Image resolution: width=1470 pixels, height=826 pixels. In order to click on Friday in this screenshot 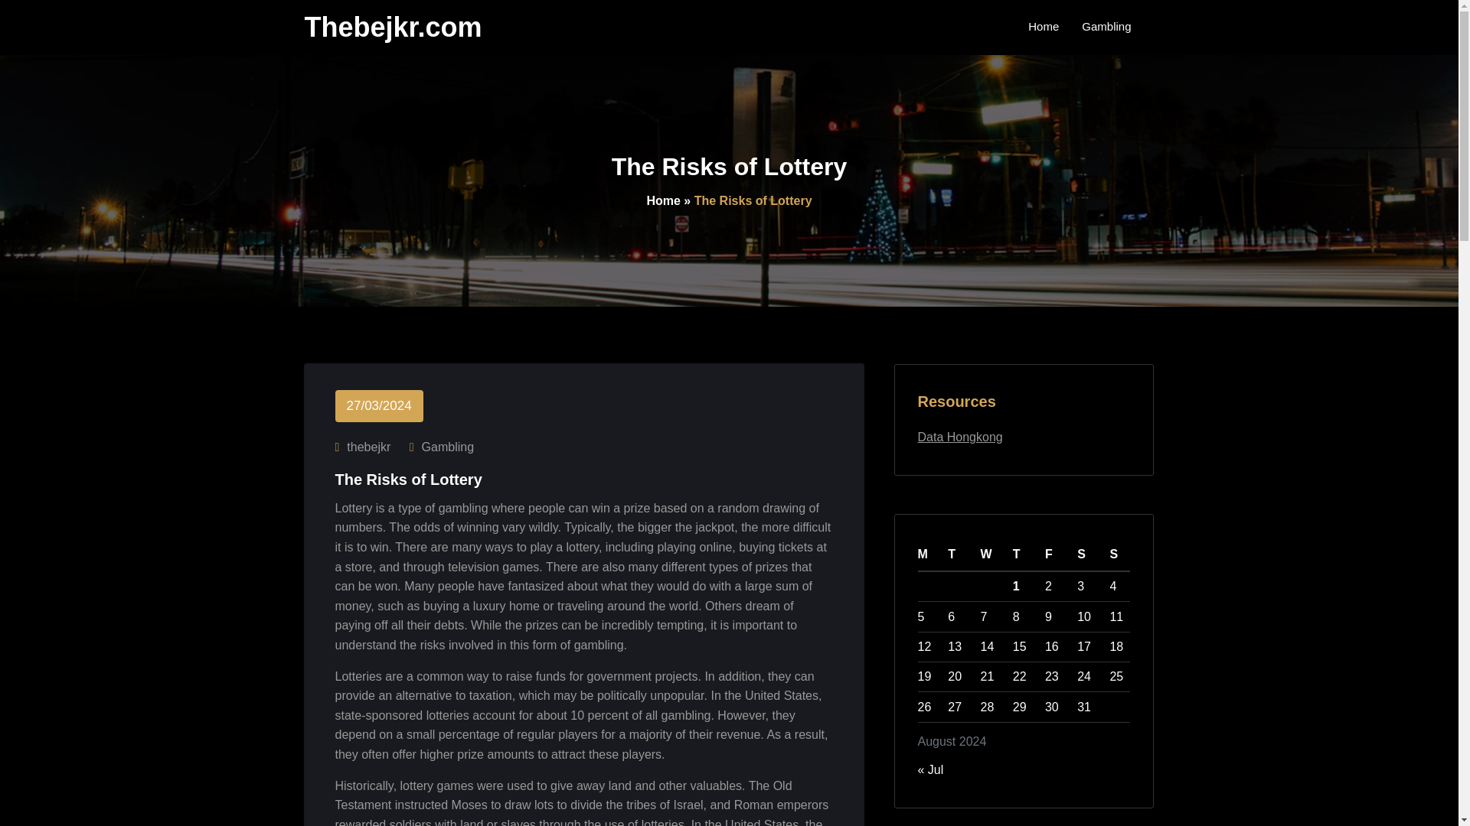, I will do `click(1057, 555)`.